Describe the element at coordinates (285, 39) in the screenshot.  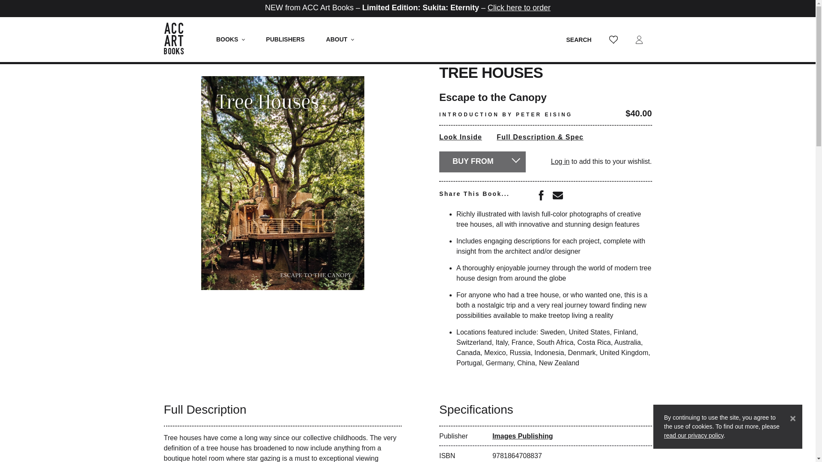
I see `PUBLISHERS` at that location.